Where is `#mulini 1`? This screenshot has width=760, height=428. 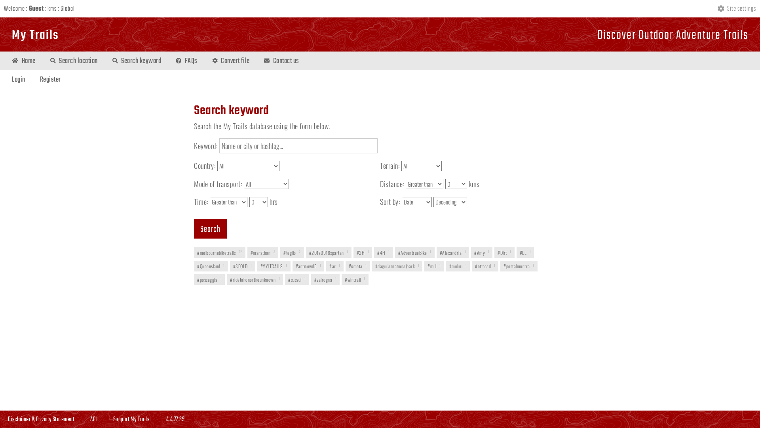
#mulini 1 is located at coordinates (458, 266).